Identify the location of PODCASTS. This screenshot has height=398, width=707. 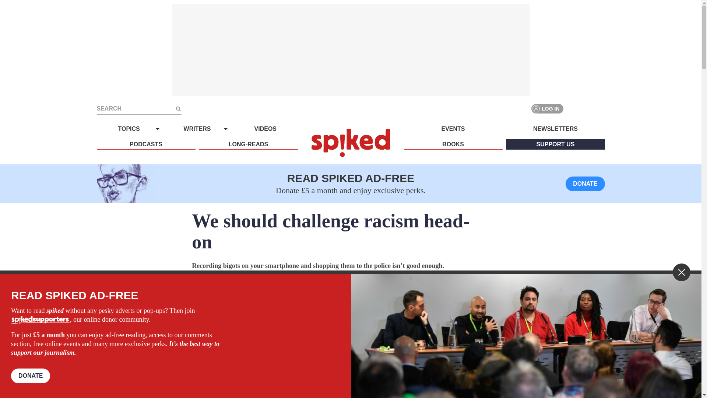
(145, 144).